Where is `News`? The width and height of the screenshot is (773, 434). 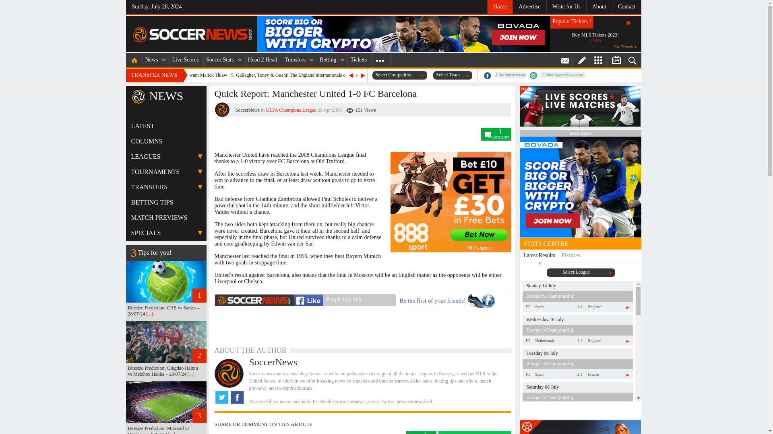
News is located at coordinates (152, 60).